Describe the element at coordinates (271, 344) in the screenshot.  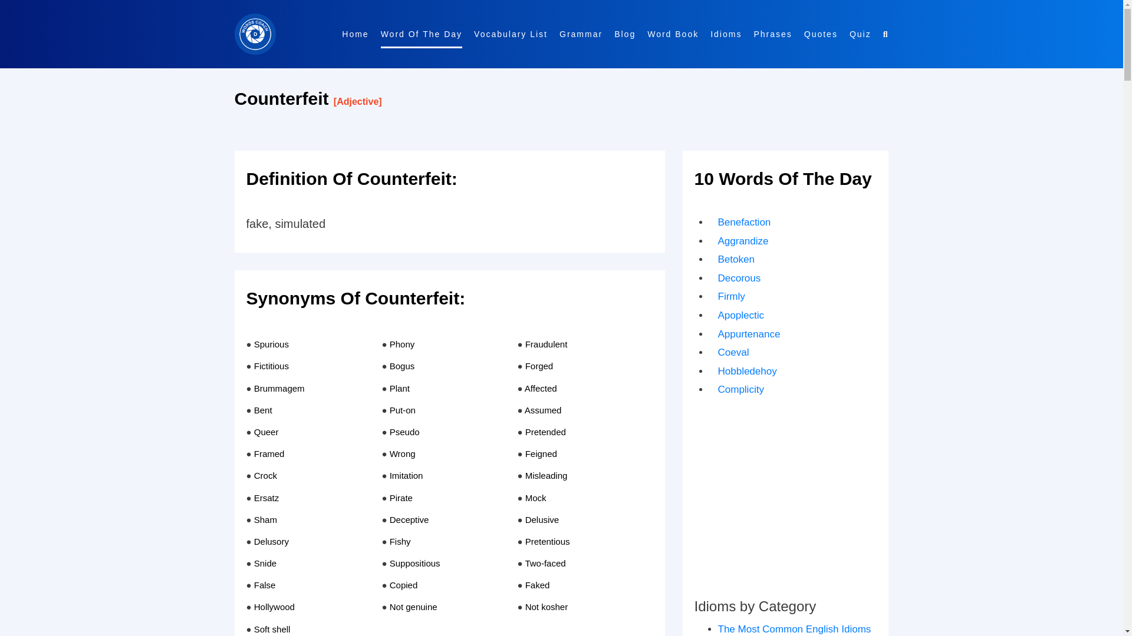
I see `Spurious` at that location.